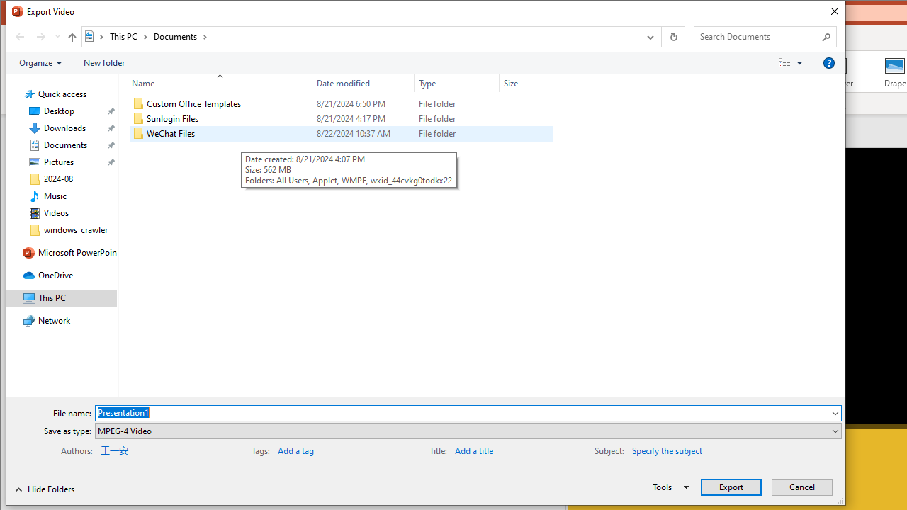  I want to click on This PC, so click(129, 36).